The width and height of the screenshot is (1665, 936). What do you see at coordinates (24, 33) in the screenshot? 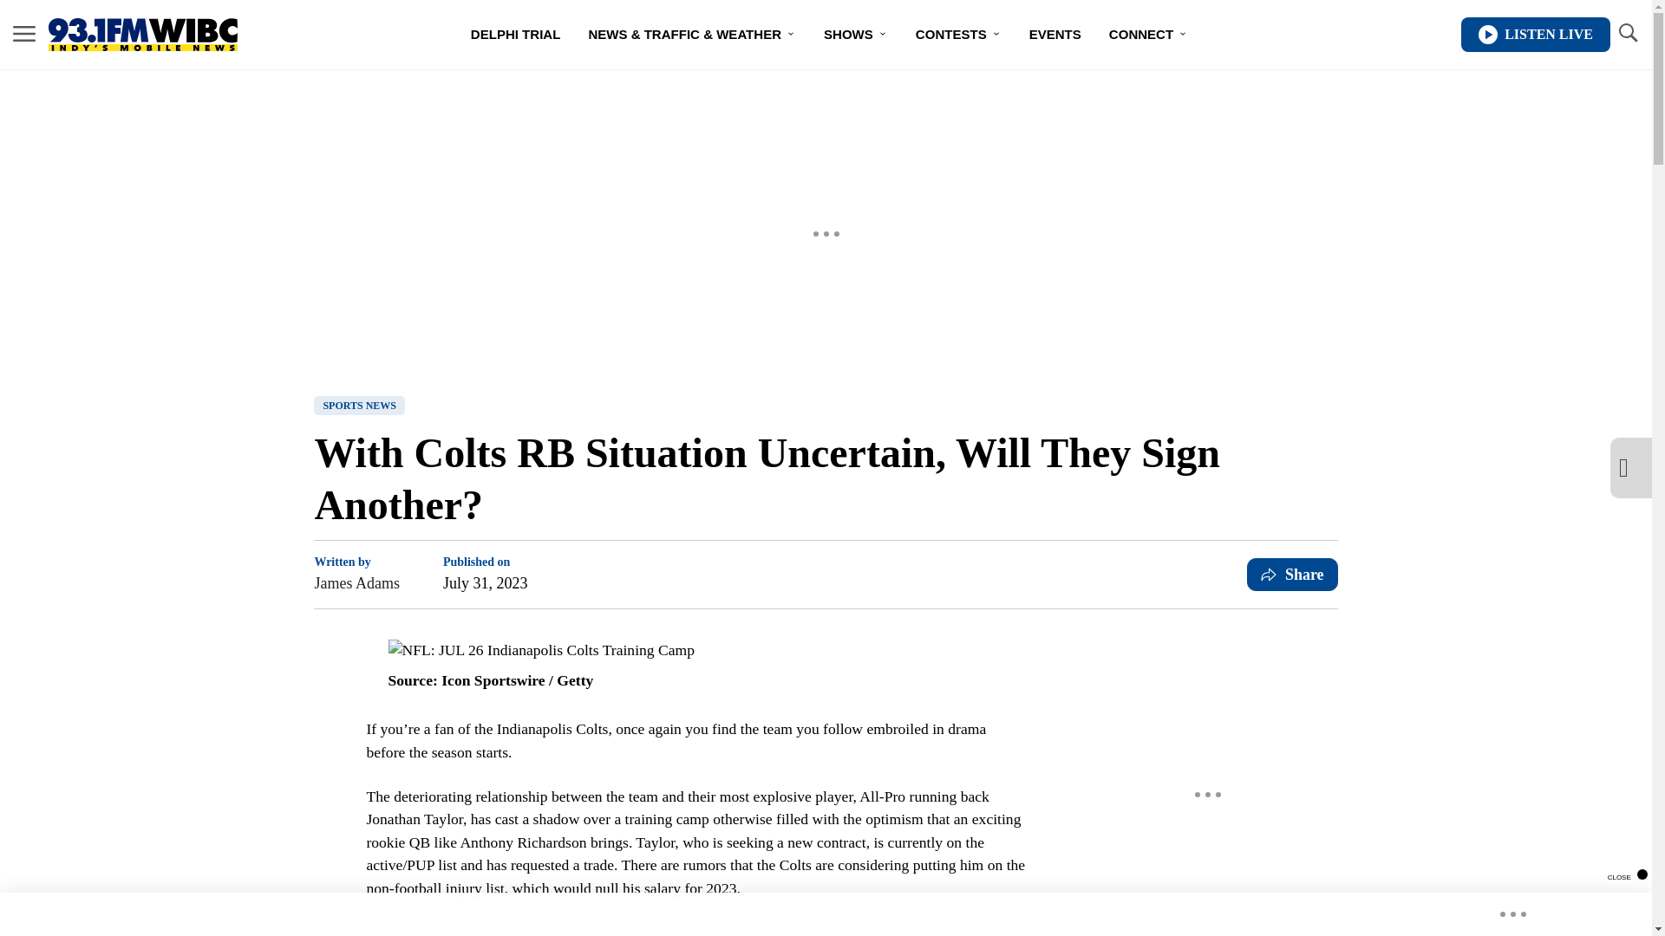
I see `MENU` at bounding box center [24, 33].